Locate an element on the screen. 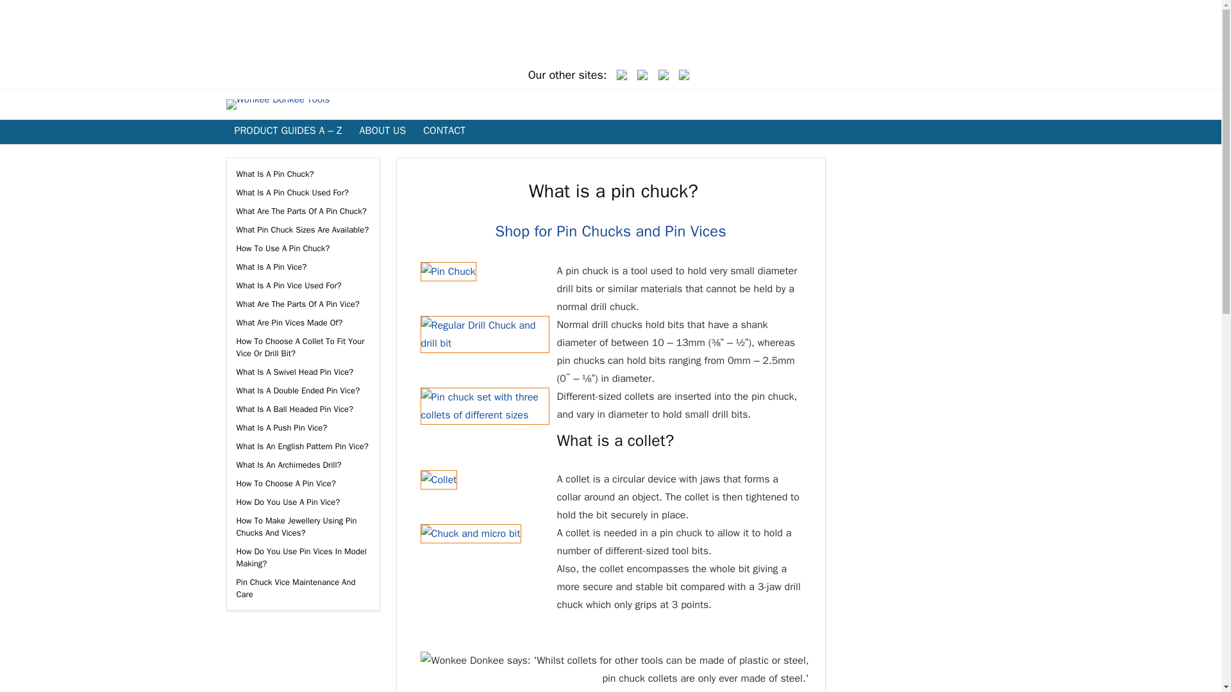 This screenshot has width=1231, height=692. Pin Chuck is located at coordinates (449, 272).